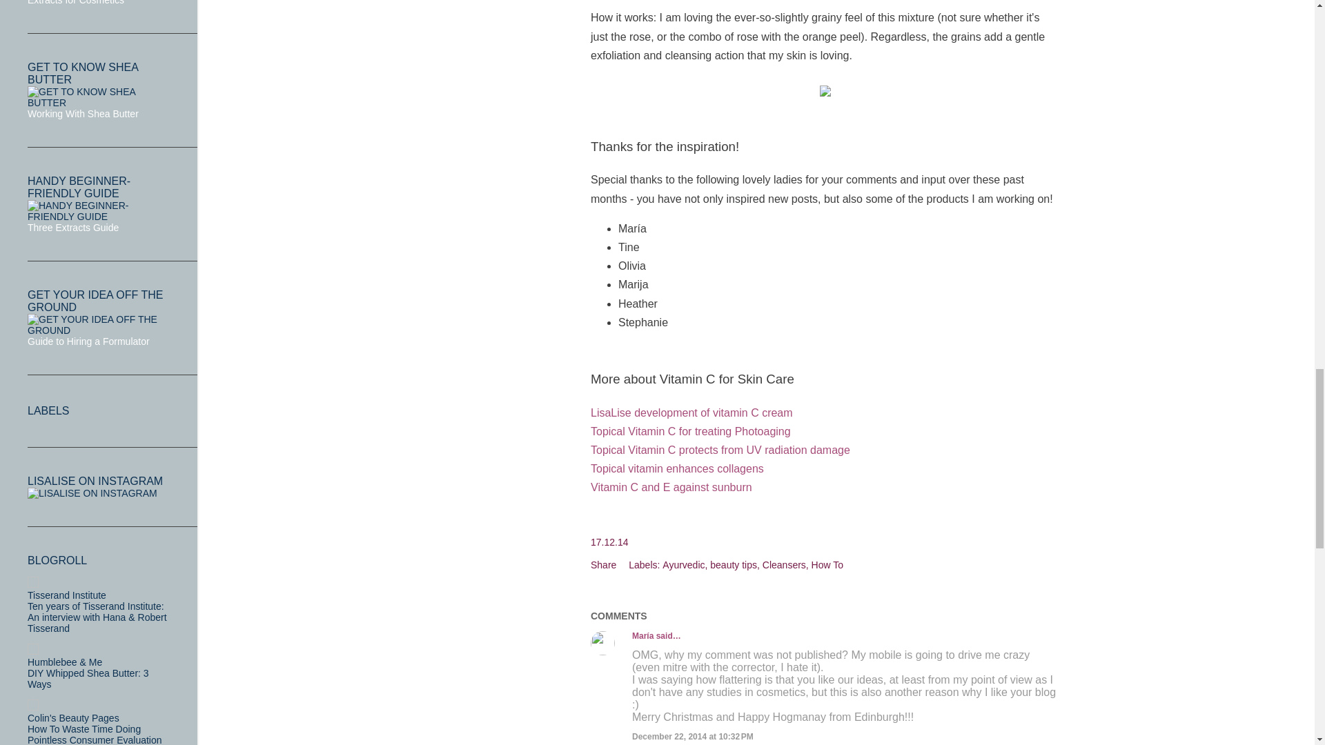 This screenshot has width=1325, height=745. Describe the element at coordinates (691, 430) in the screenshot. I see `Topical Vitamin C for treating Photoaging` at that location.